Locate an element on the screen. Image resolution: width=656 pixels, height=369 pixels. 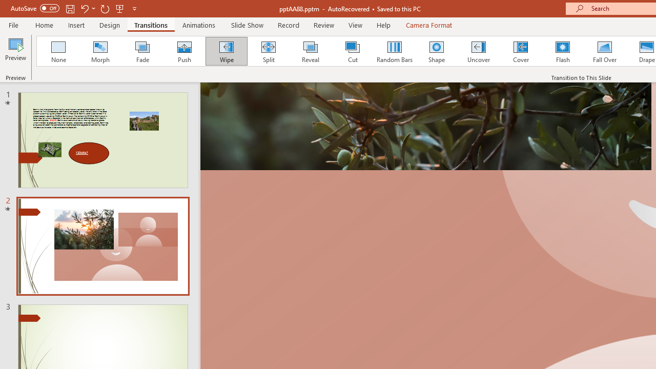
Customize Quick Access Toolbar is located at coordinates (134, 8).